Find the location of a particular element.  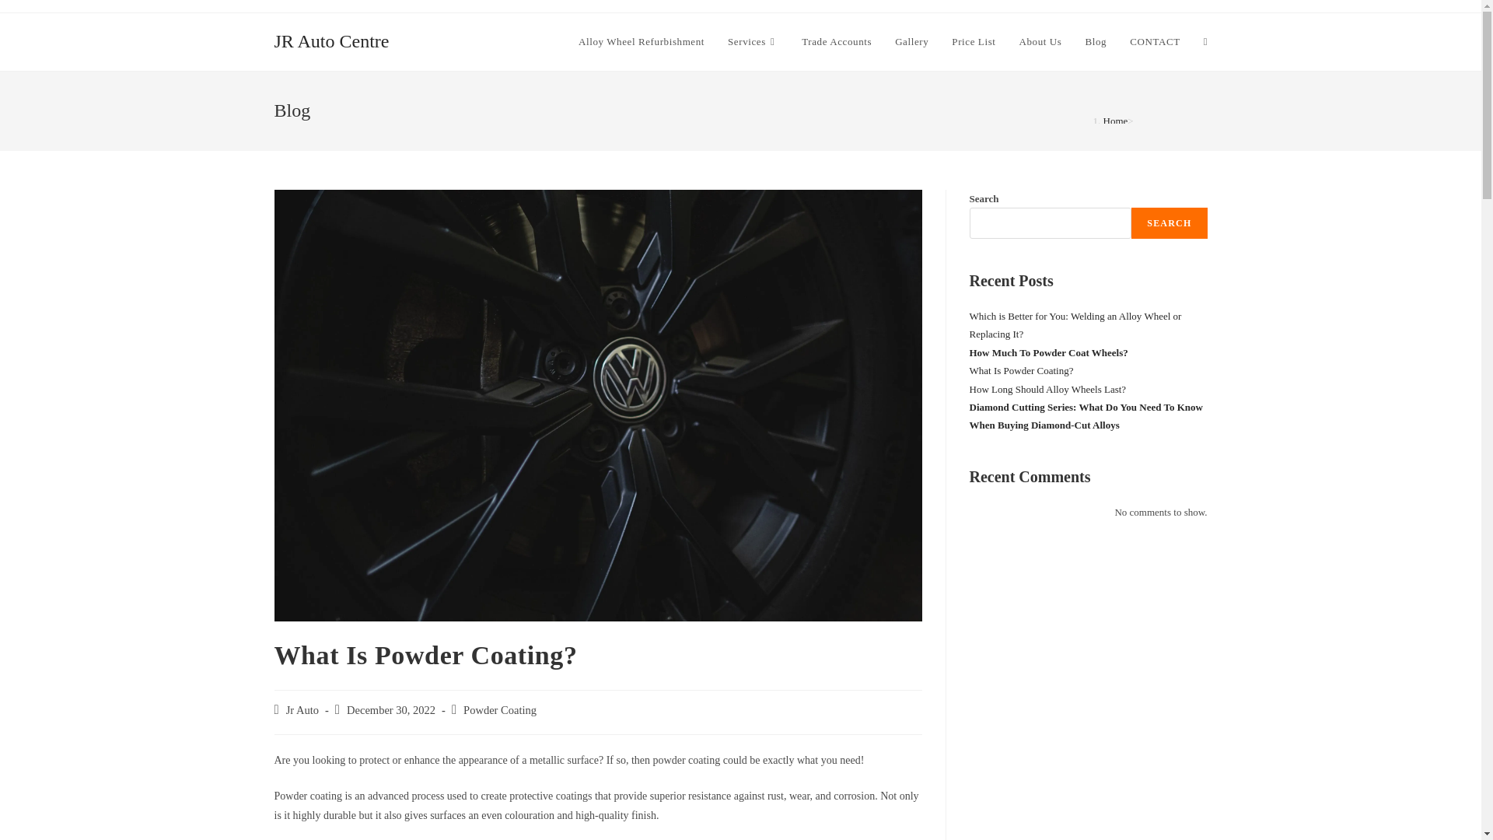

Price List is located at coordinates (974, 42).